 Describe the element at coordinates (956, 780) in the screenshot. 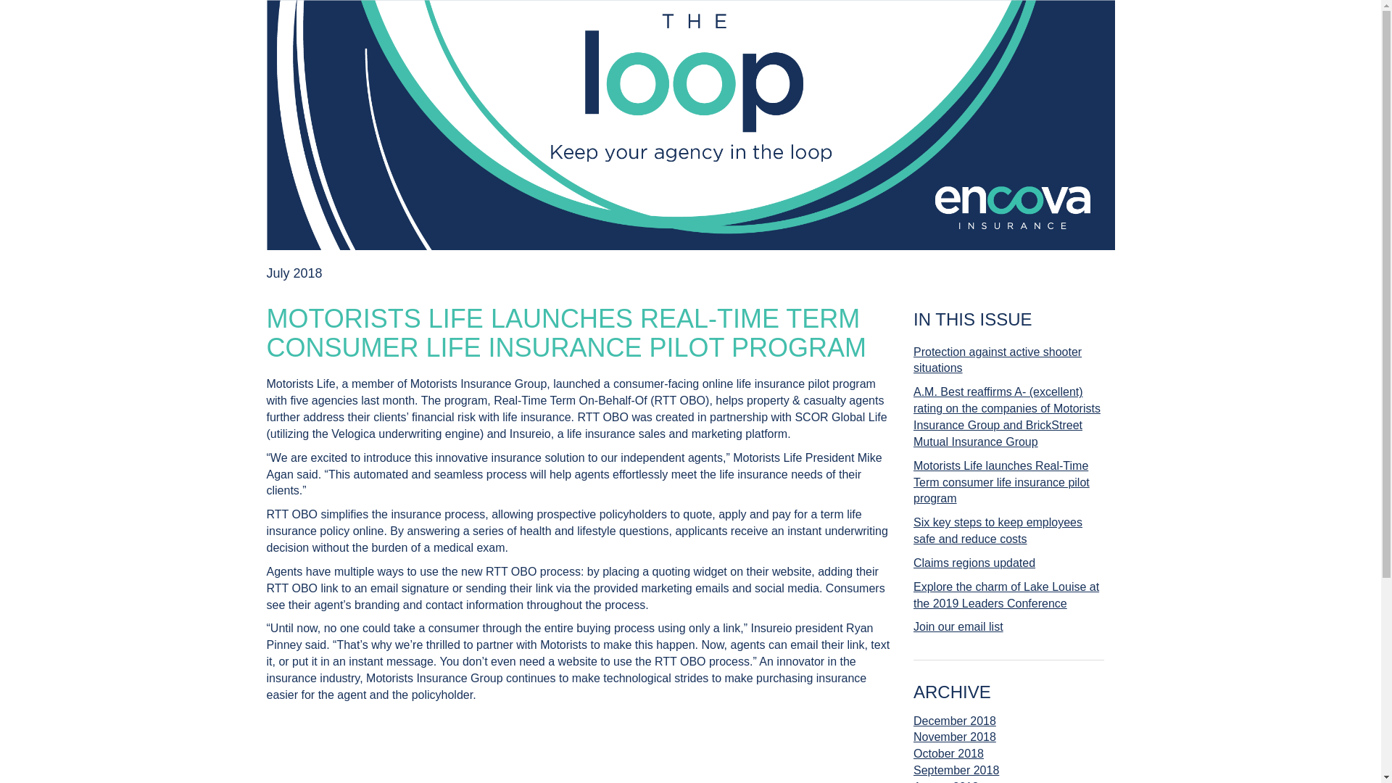

I see `August 2018` at that location.